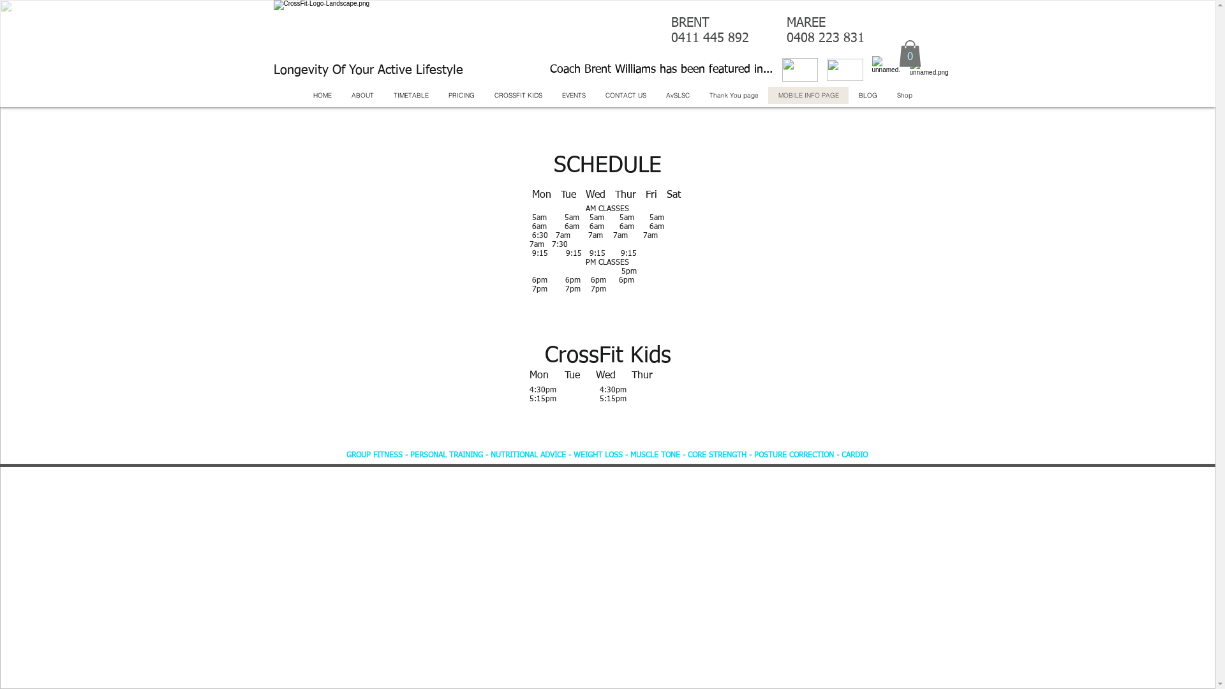 The height and width of the screenshot is (689, 1225). Describe the element at coordinates (518, 96) in the screenshot. I see `CROSSFIT KIDS` at that location.